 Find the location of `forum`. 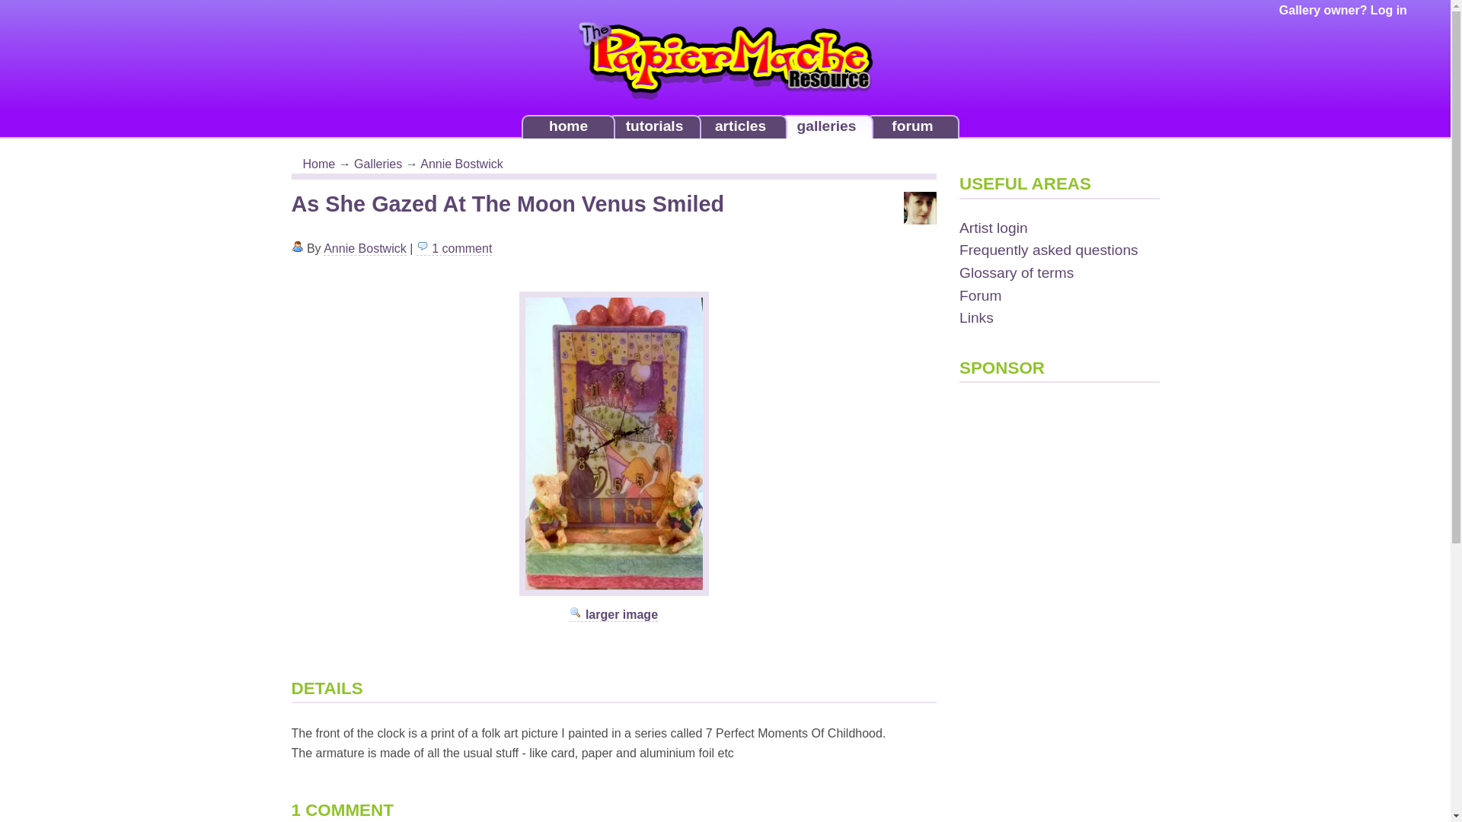

forum is located at coordinates (912, 126).